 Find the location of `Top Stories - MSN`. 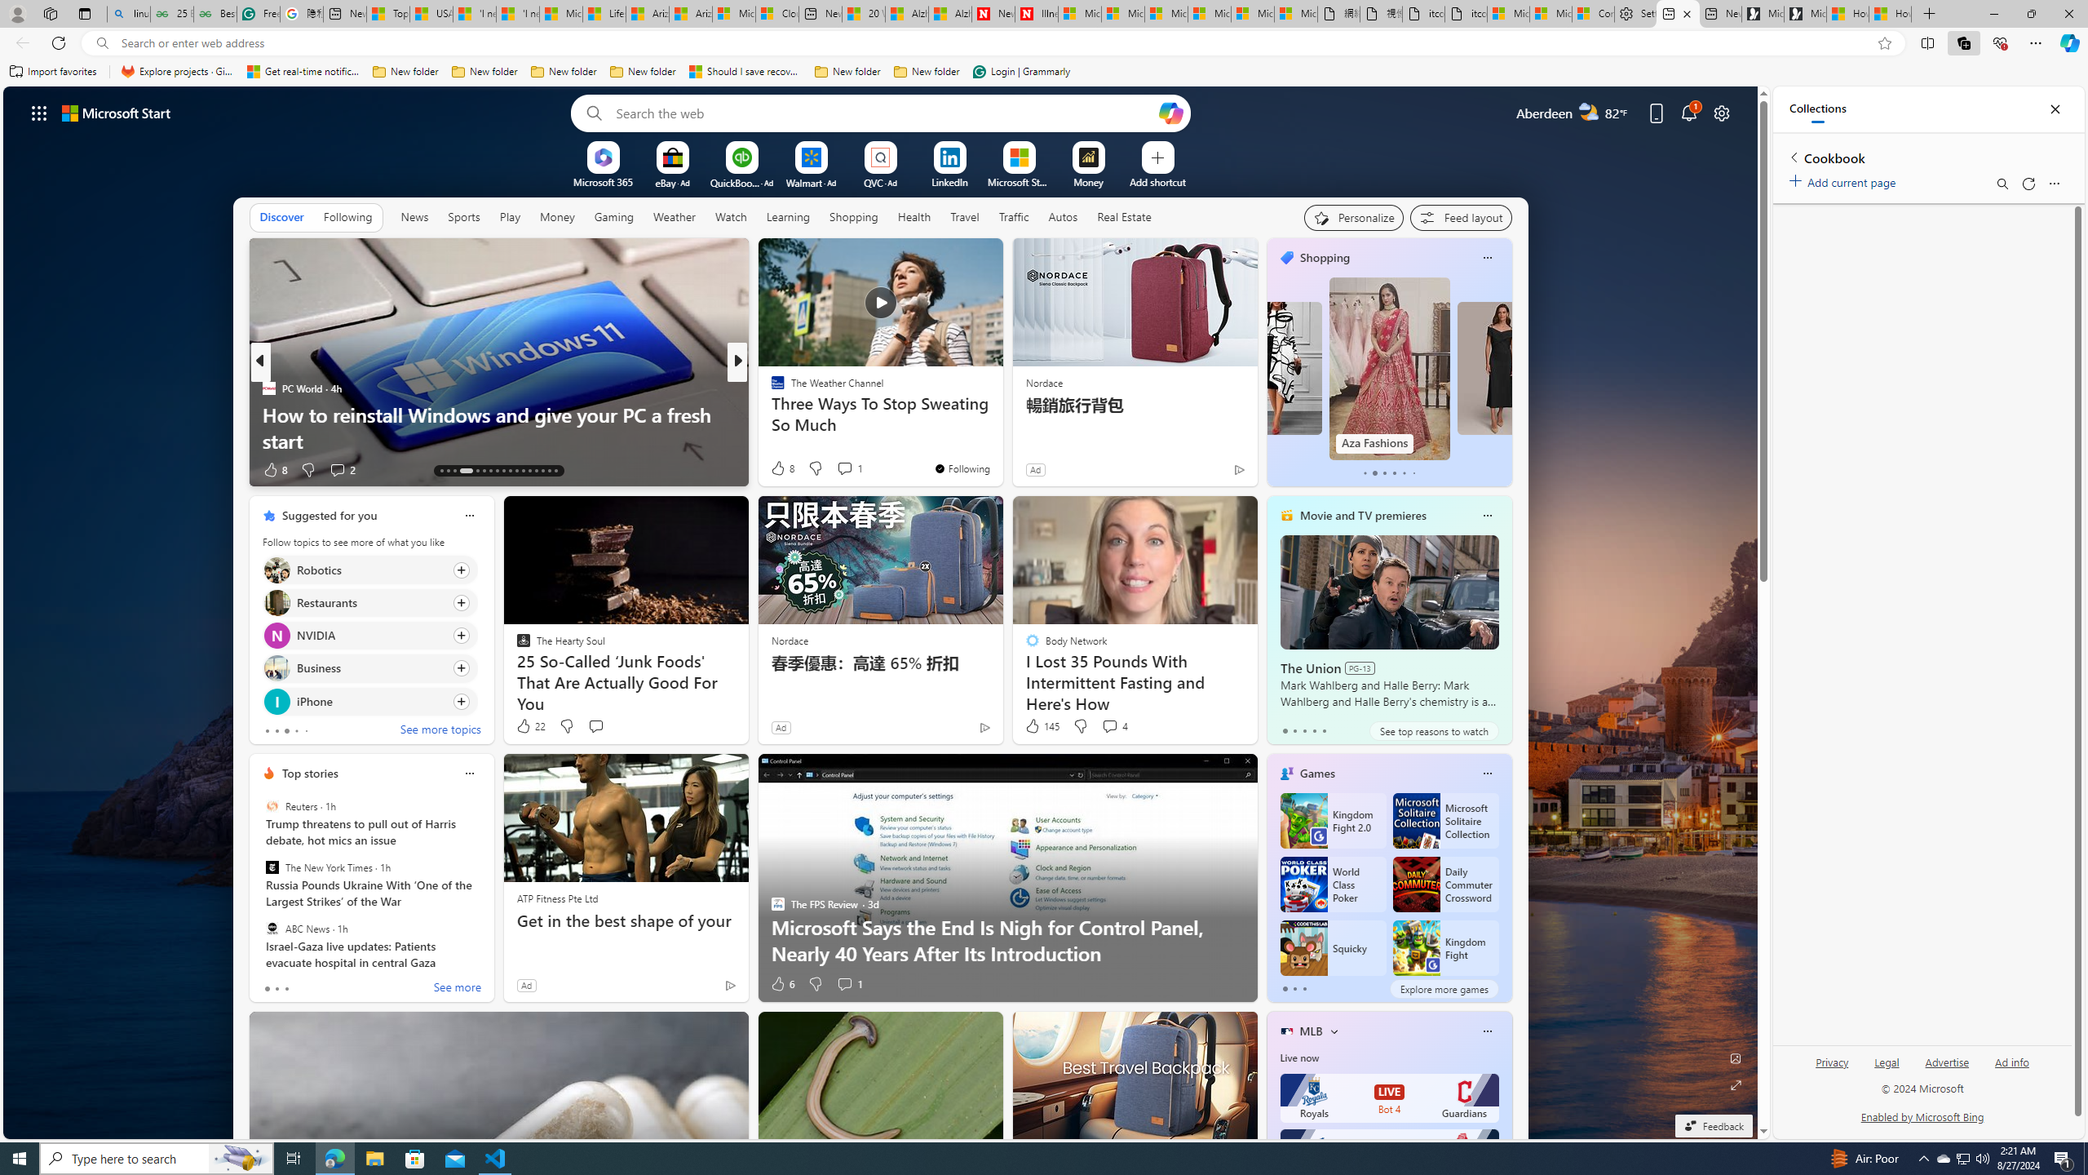

Top Stories - MSN is located at coordinates (388, 14).